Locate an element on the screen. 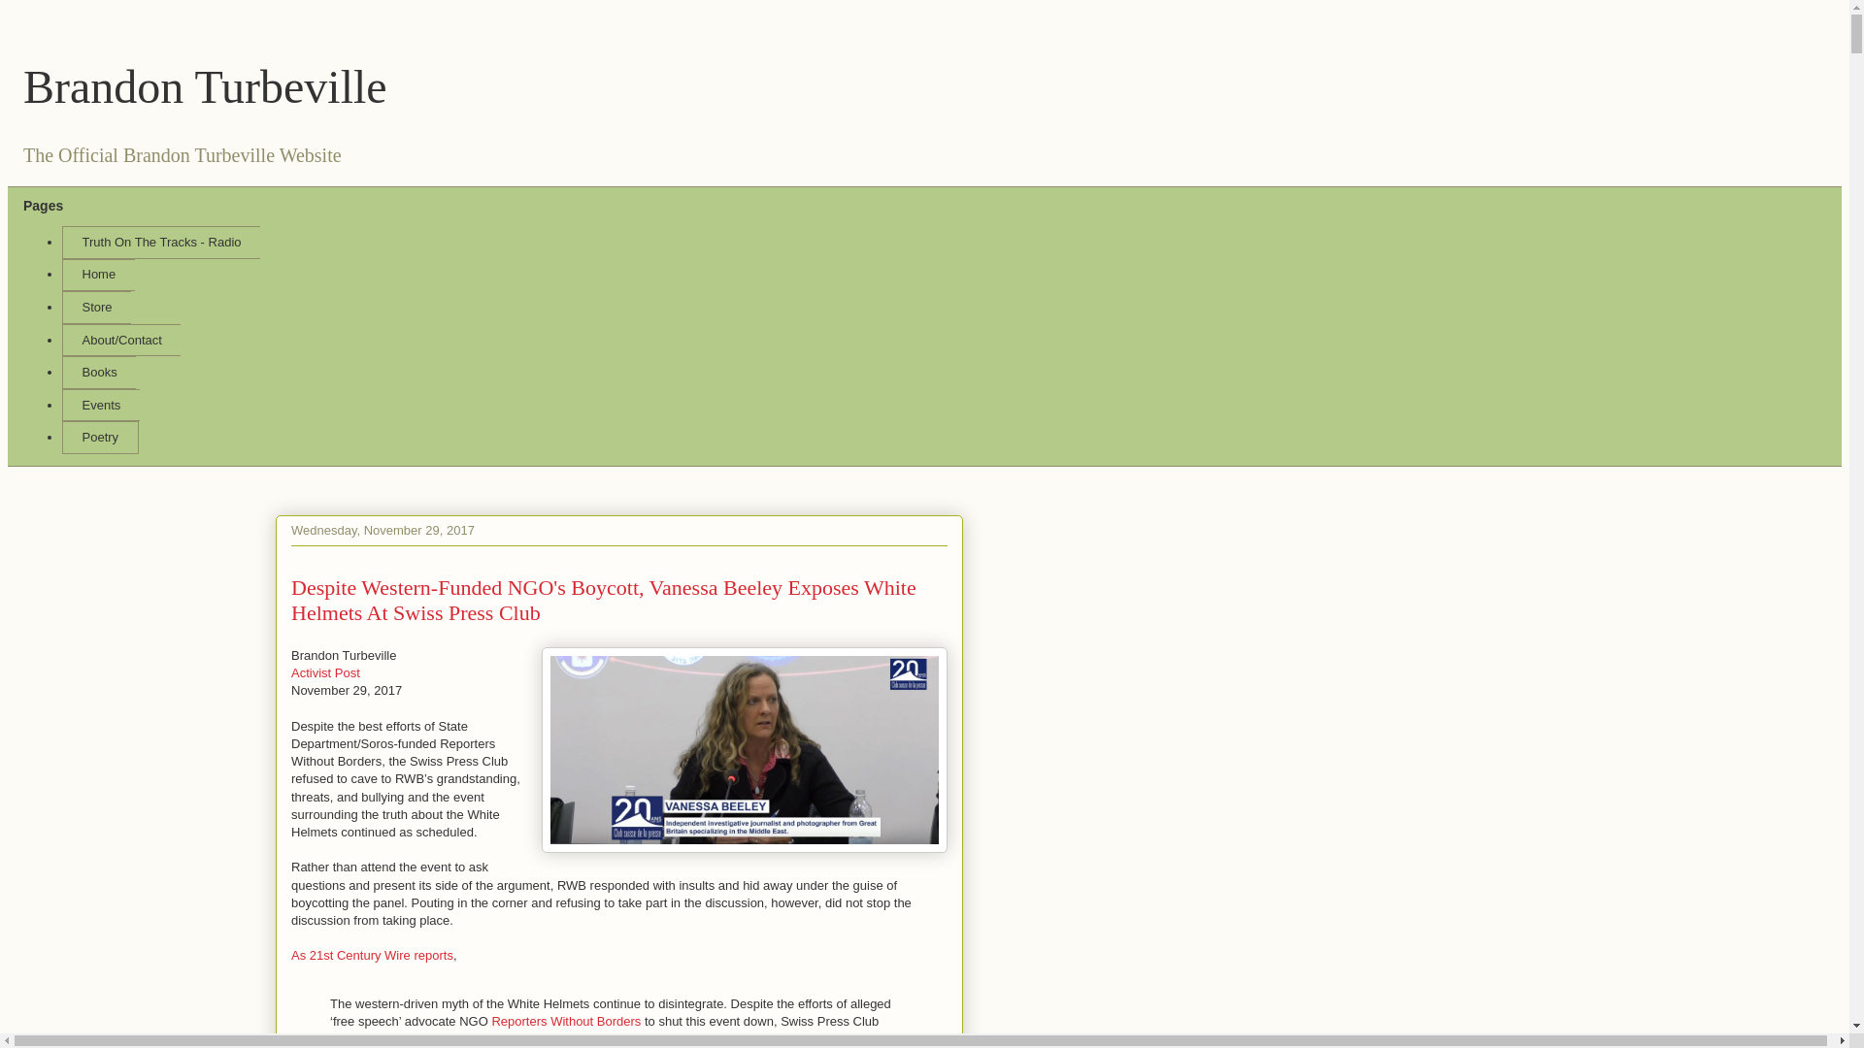 This screenshot has width=1864, height=1048. As 21st Century Wire reports is located at coordinates (371, 955).